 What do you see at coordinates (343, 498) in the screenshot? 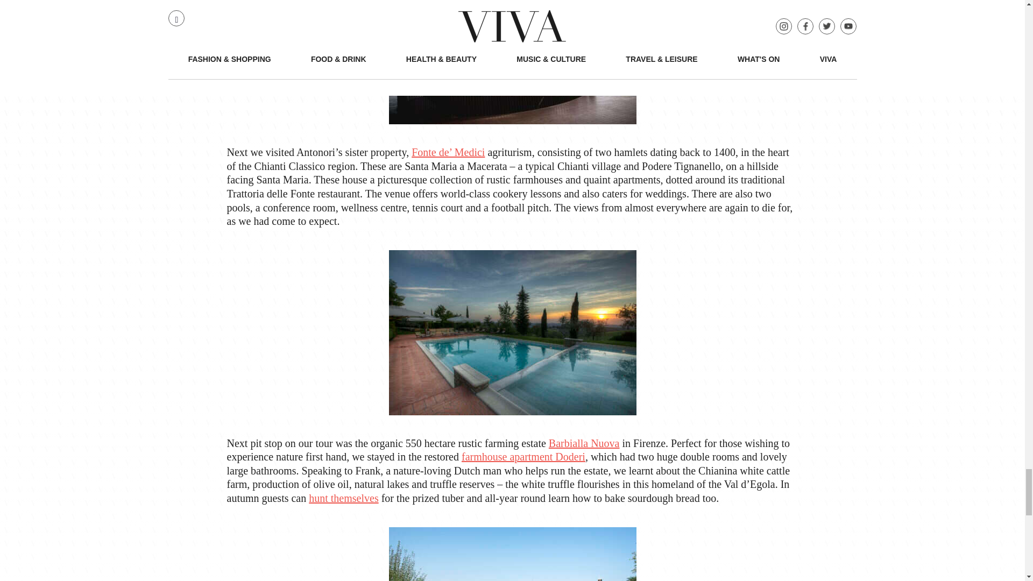
I see `hunt themselves` at bounding box center [343, 498].